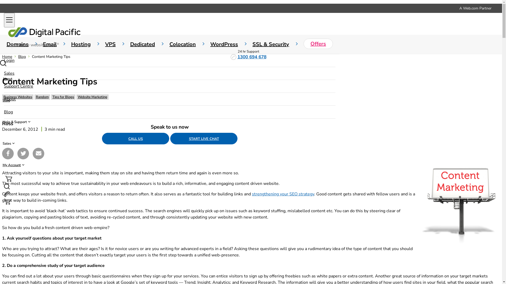  Describe the element at coordinates (251, 122) in the screenshot. I see `Help & Support` at that location.